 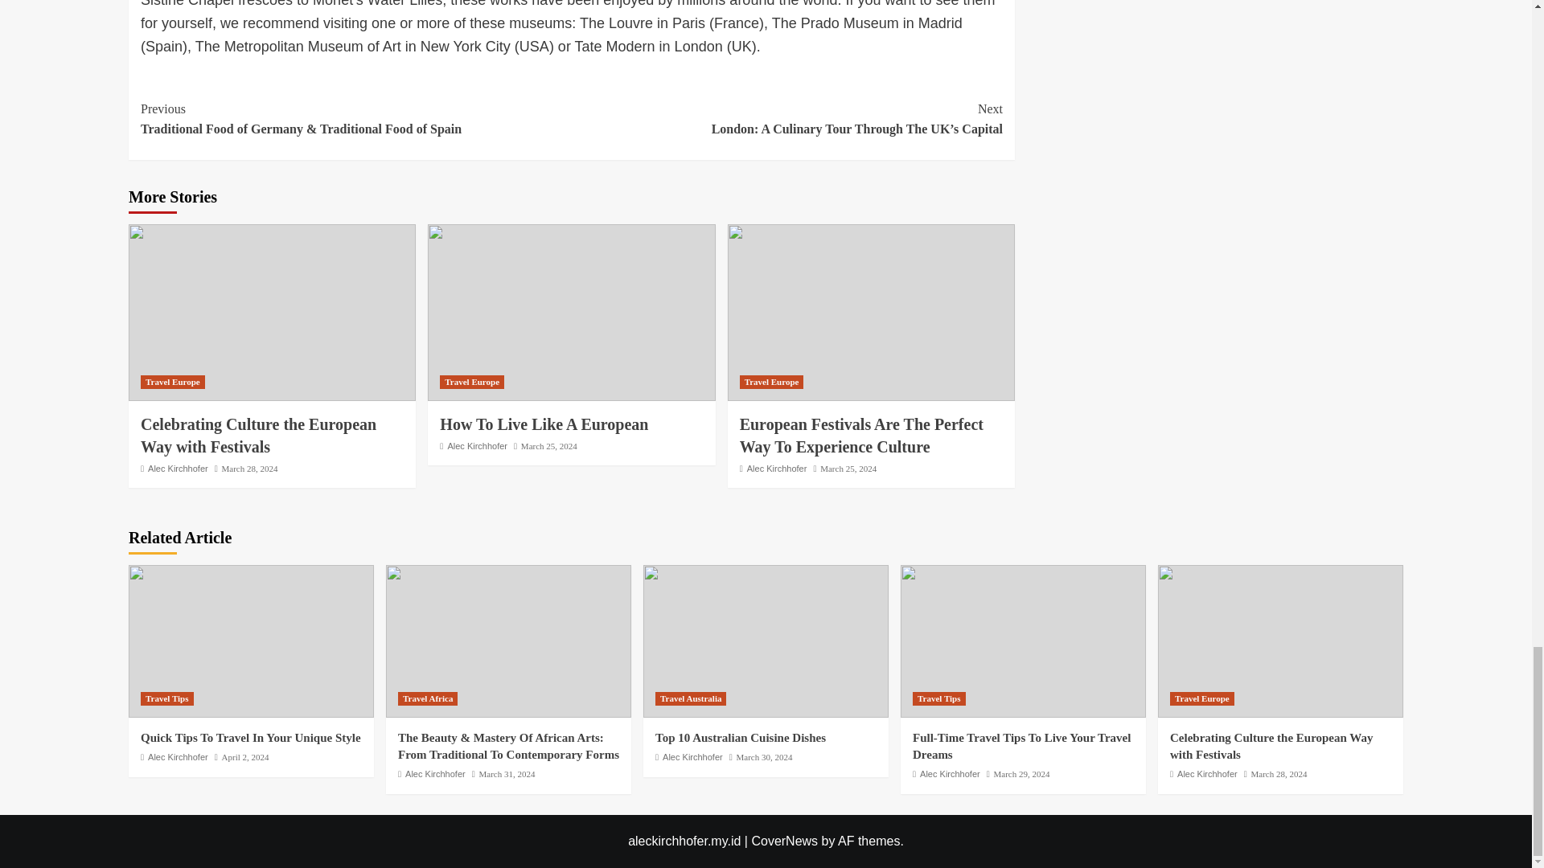 What do you see at coordinates (478, 445) in the screenshot?
I see `Alec Kirchhofer` at bounding box center [478, 445].